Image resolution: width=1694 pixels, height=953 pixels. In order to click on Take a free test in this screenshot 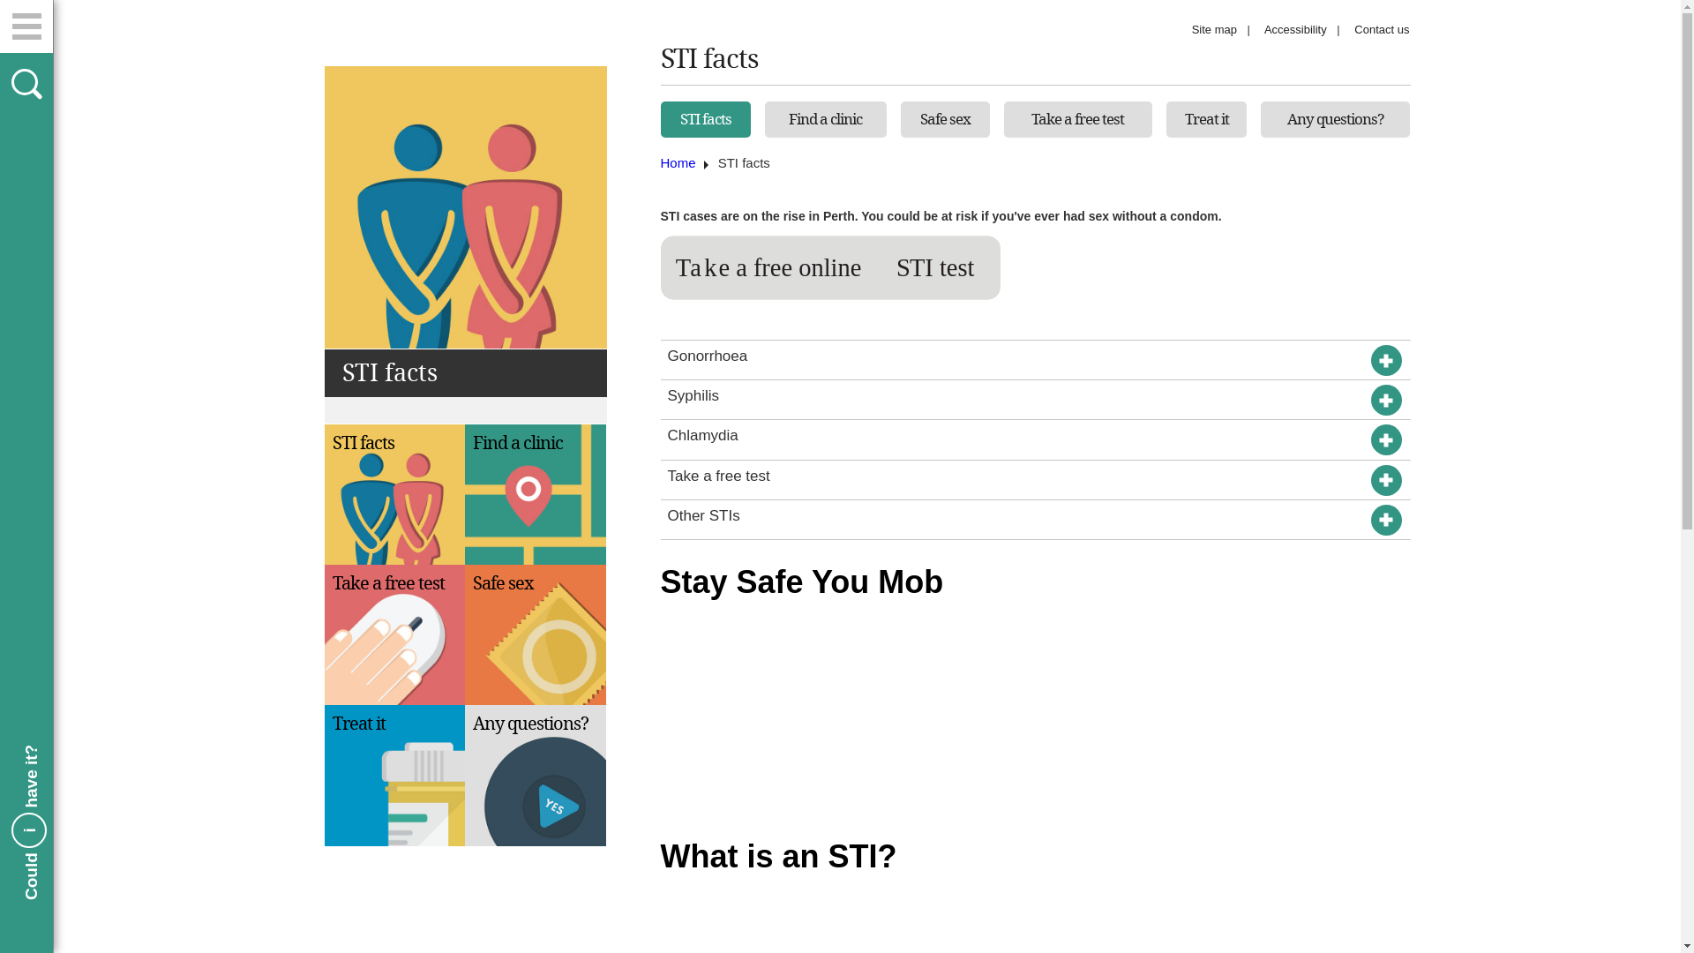, I will do `click(395, 635)`.